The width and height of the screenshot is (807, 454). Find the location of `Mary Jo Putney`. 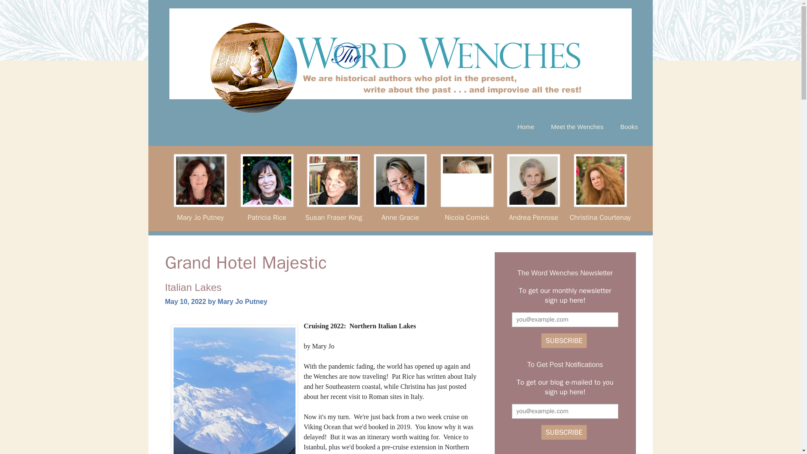

Mary Jo Putney is located at coordinates (242, 301).